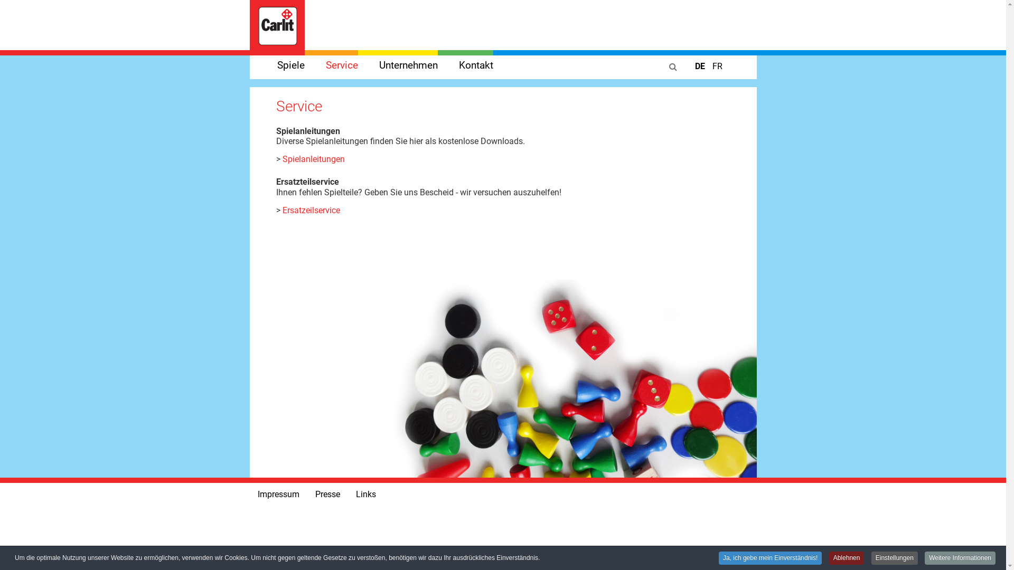 This screenshot has height=570, width=1014. What do you see at coordinates (365, 495) in the screenshot?
I see `Links` at bounding box center [365, 495].